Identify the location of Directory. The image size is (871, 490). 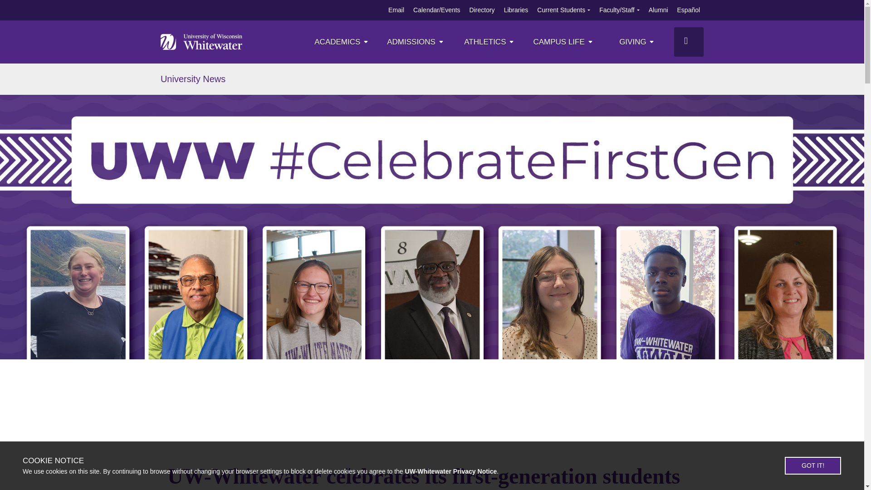
(482, 10).